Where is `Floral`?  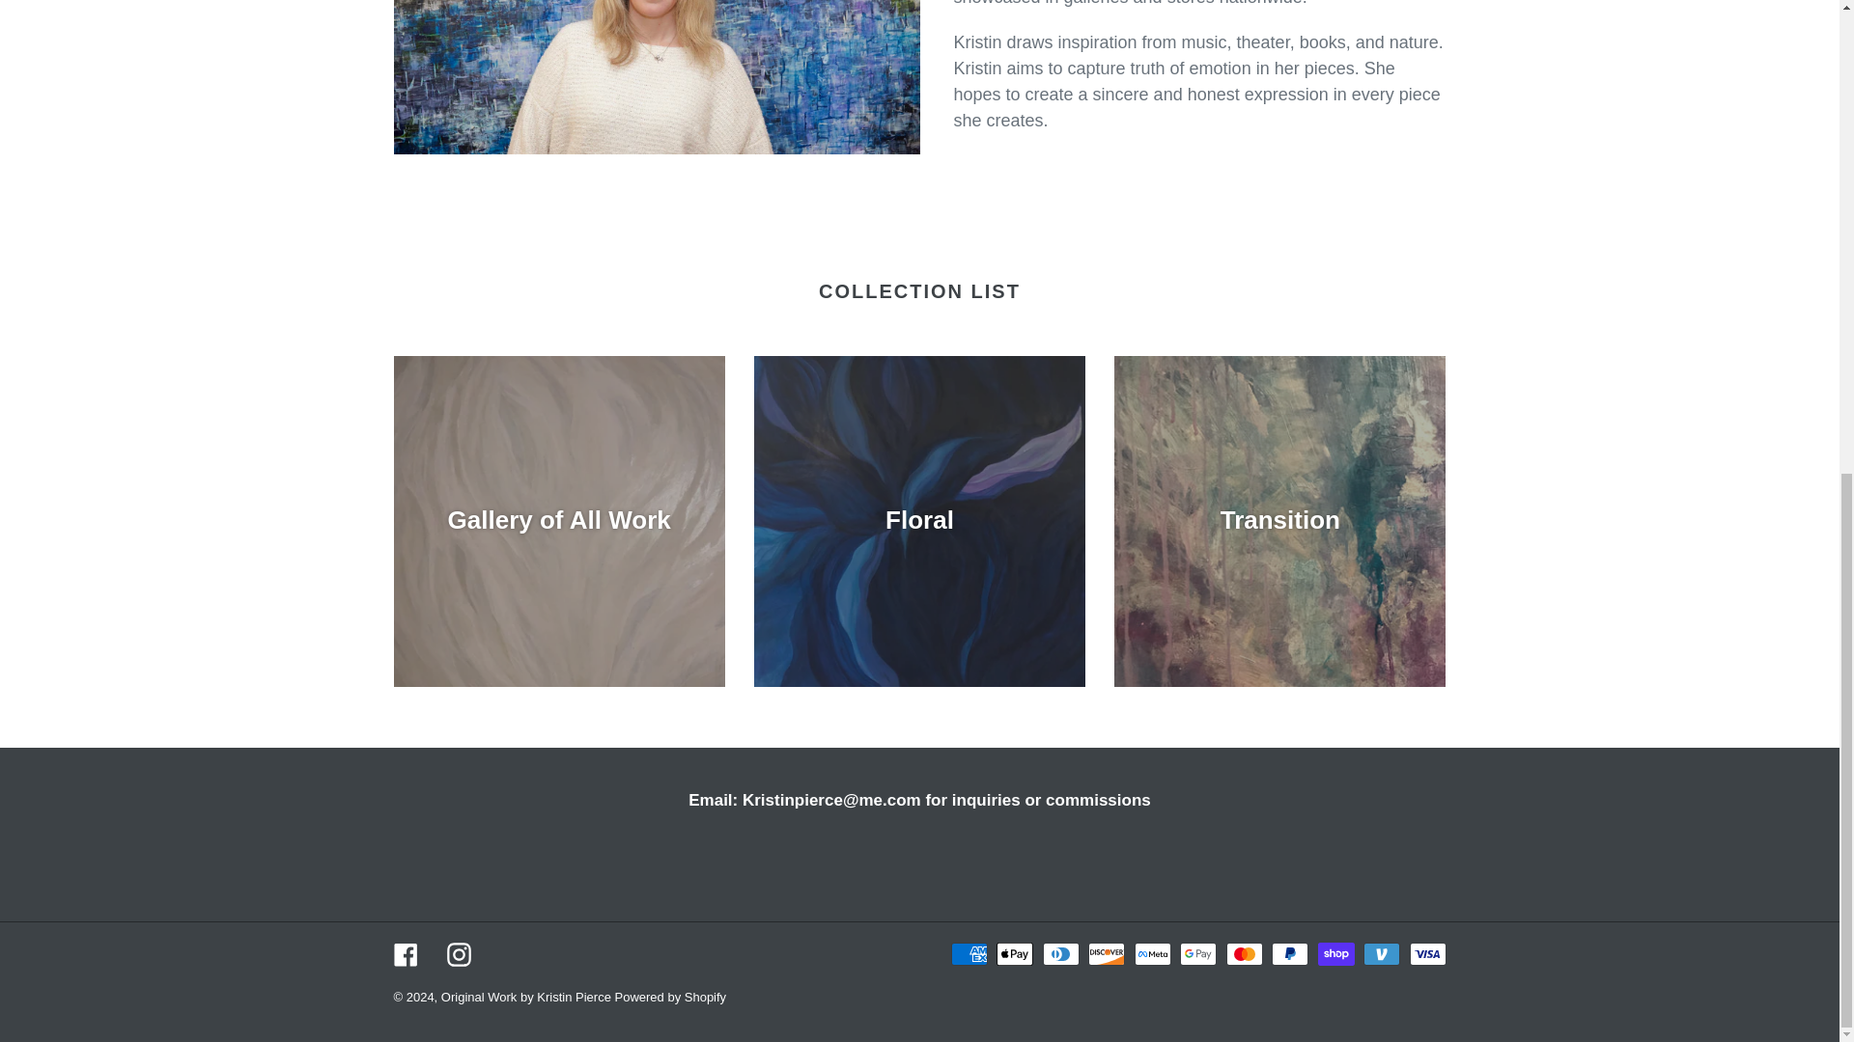 Floral is located at coordinates (919, 521).